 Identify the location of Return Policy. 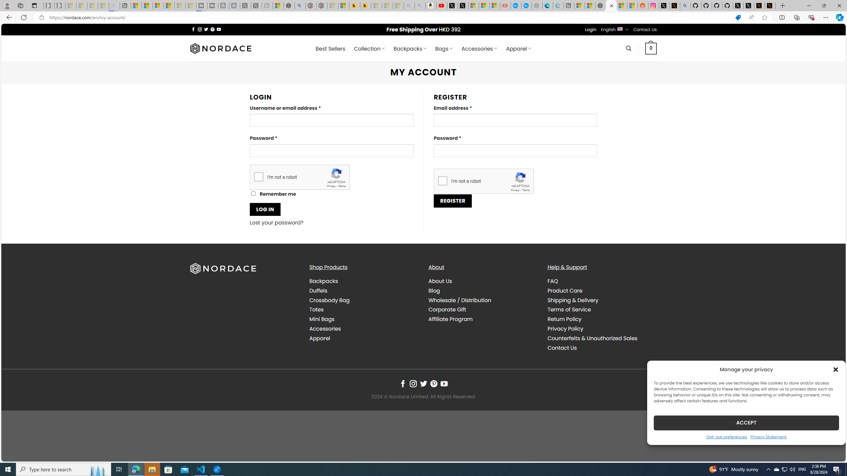
(564, 319).